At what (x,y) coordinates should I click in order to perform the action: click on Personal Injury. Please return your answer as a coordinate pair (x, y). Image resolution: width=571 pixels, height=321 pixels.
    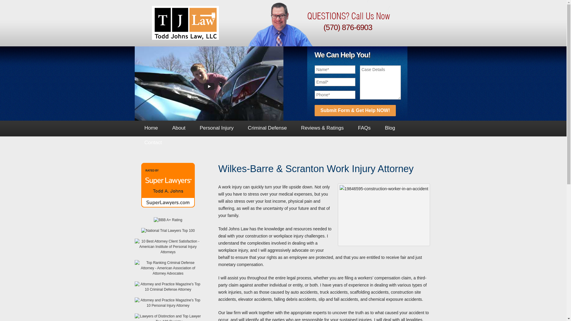
    Looking at the image, I should click on (217, 128).